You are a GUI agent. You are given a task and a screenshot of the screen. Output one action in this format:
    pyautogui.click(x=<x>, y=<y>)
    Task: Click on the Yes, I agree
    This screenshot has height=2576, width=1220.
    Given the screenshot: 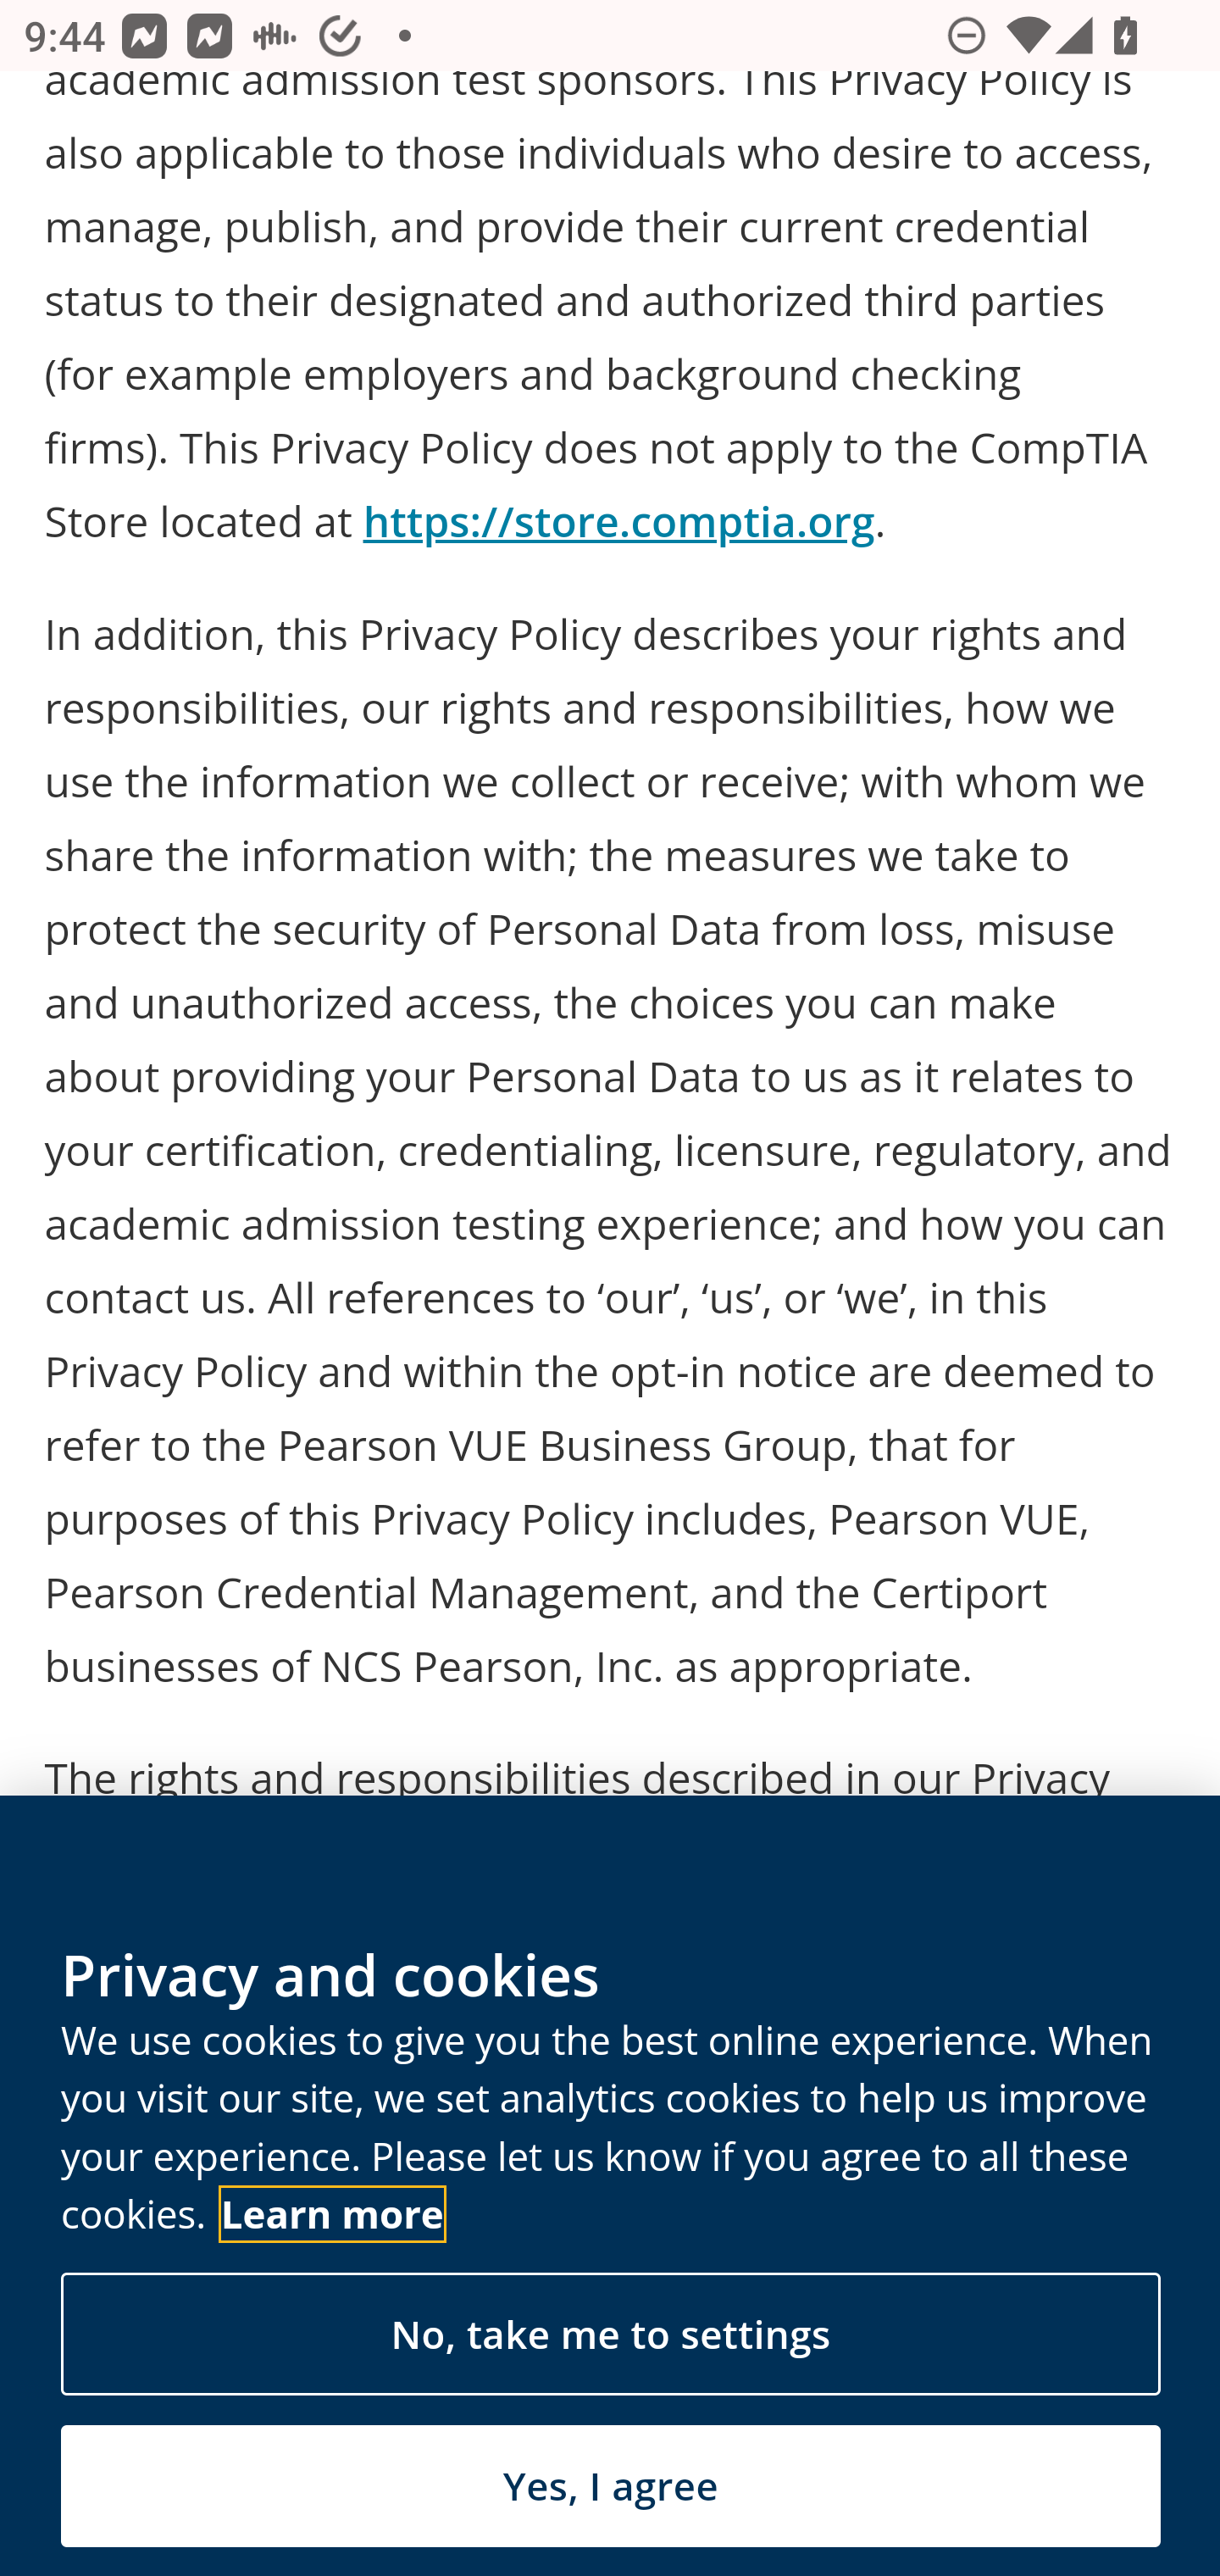 What is the action you would take?
    pyautogui.click(x=611, y=2488)
    